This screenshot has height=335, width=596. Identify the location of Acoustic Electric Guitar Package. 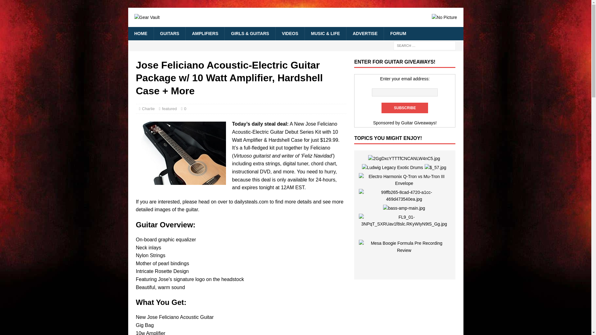
(181, 153).